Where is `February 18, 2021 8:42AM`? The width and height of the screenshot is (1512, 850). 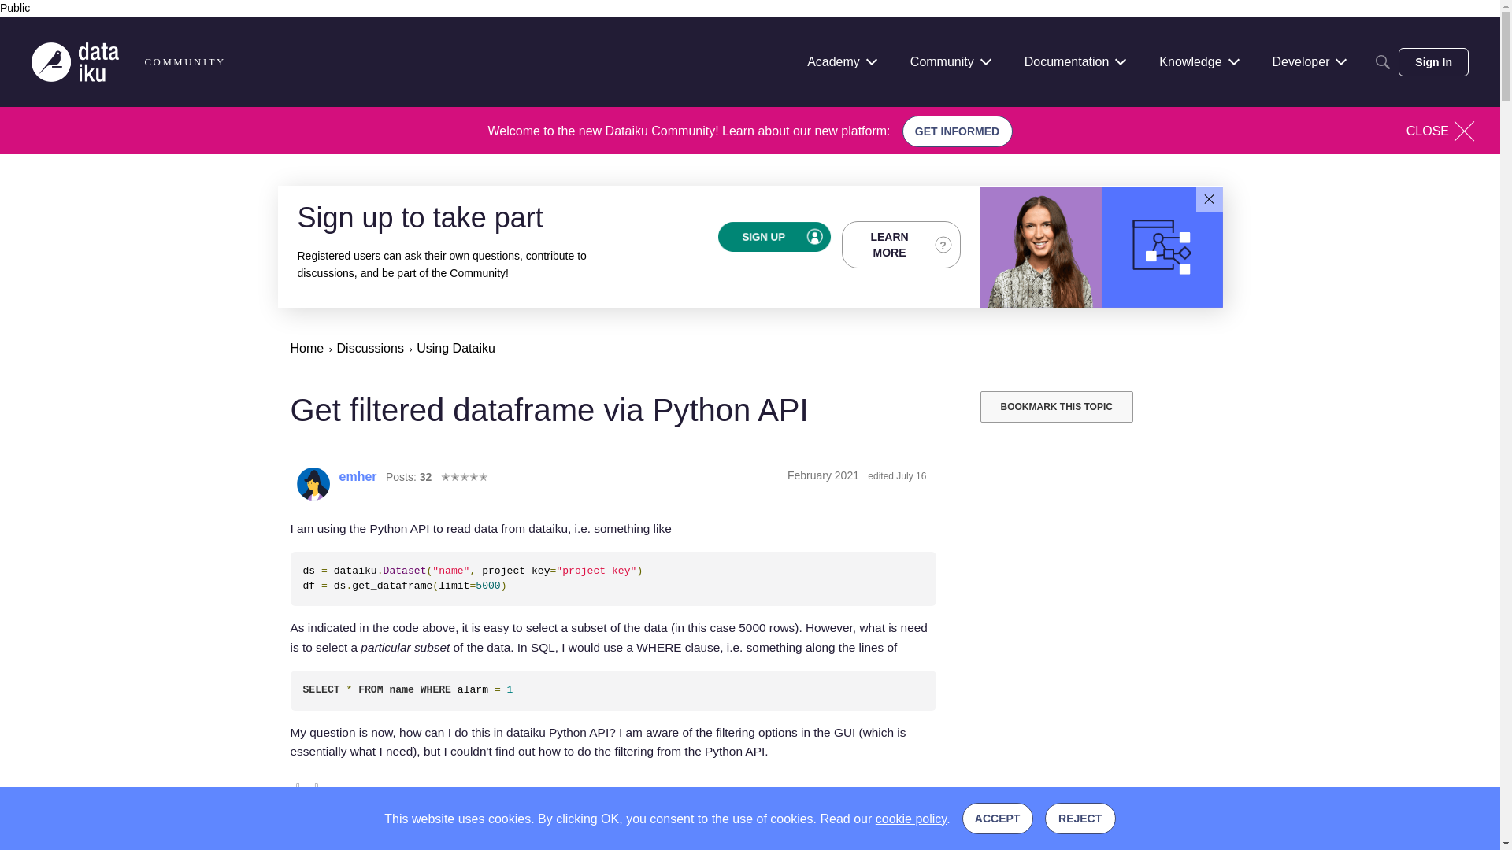 February 18, 2021 8:42AM is located at coordinates (823, 475).